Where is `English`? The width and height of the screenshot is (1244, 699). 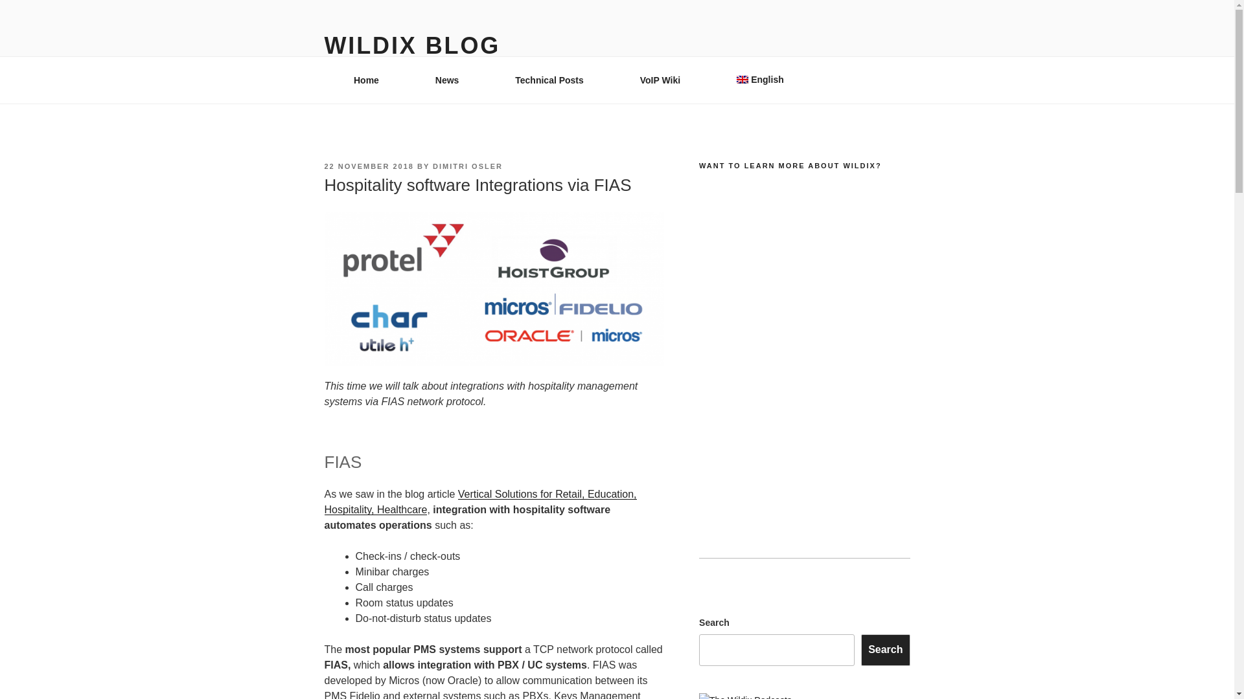 English is located at coordinates (759, 79).